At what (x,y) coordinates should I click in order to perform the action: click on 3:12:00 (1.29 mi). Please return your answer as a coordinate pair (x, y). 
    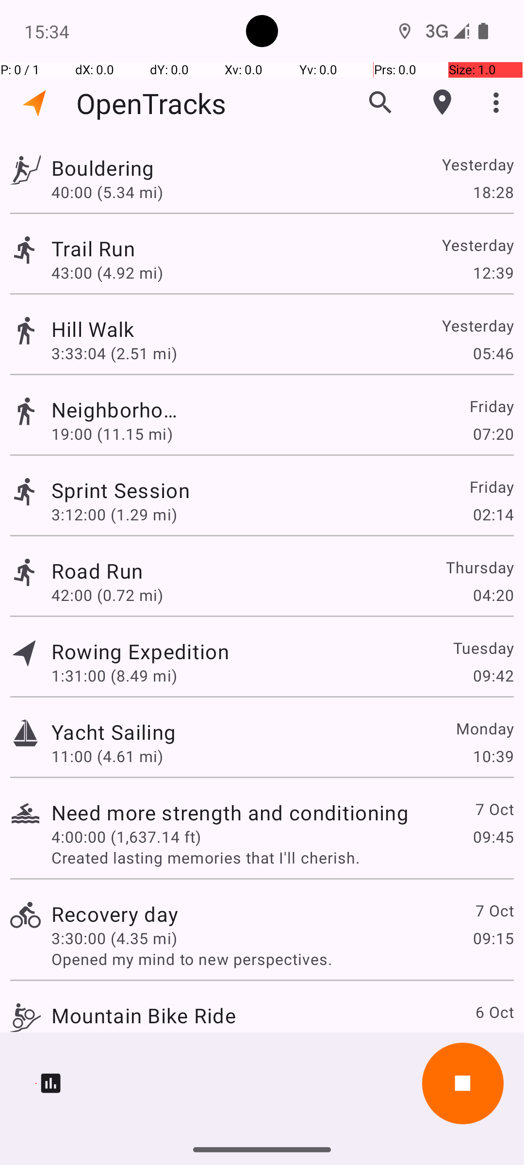
    Looking at the image, I should click on (115, 515).